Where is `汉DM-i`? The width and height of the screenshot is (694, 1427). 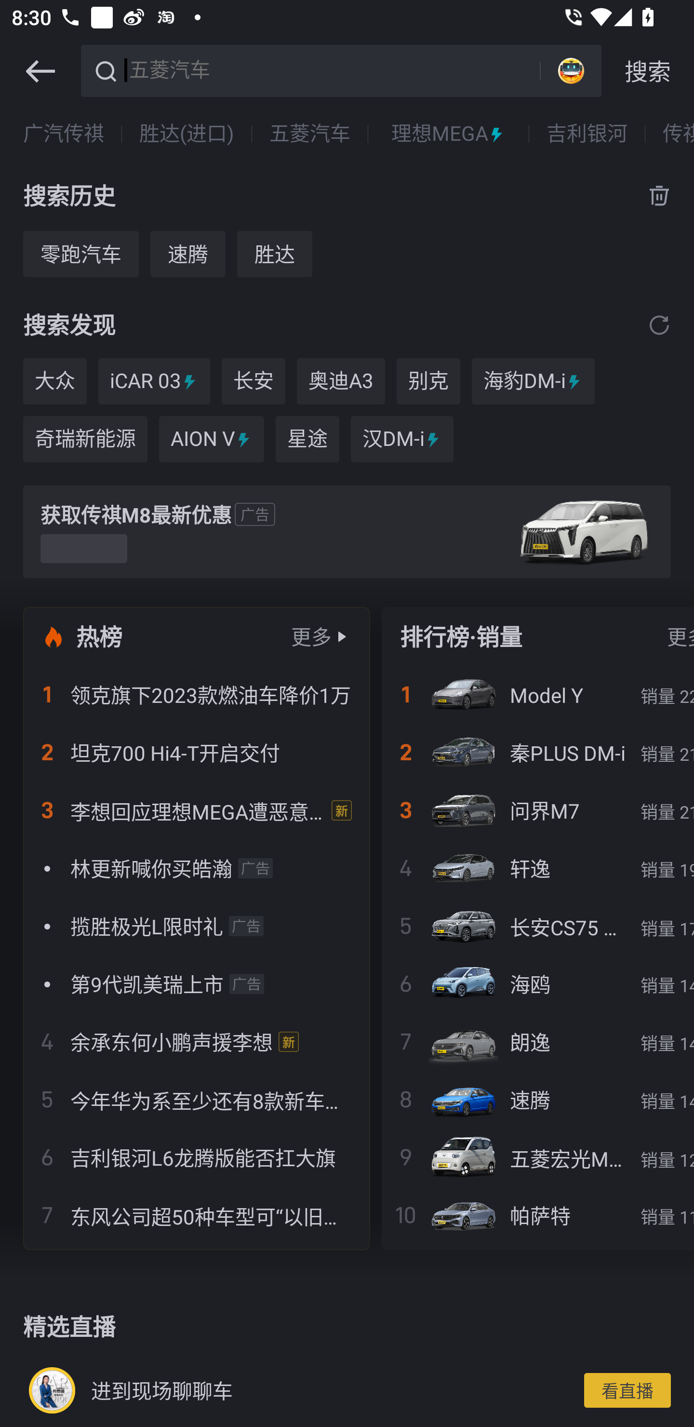
汉DM-i is located at coordinates (402, 440).